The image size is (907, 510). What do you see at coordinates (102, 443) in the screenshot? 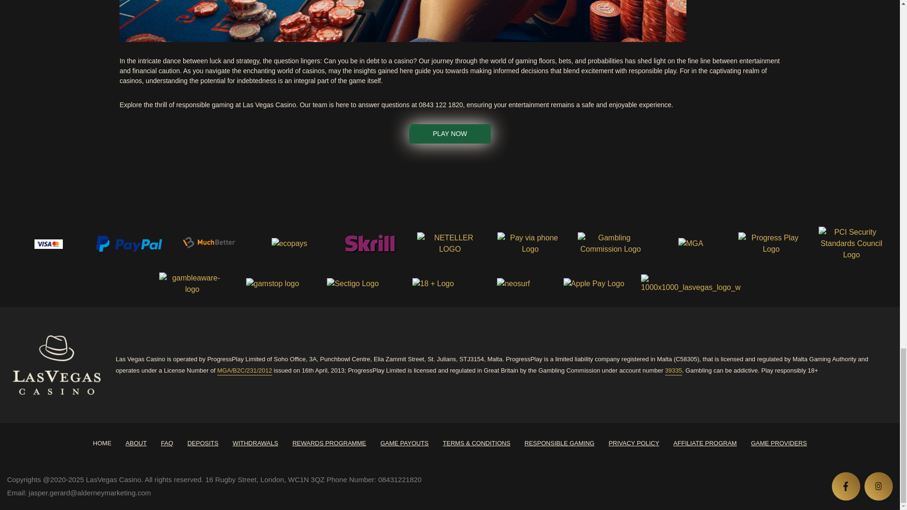
I see `HOME` at bounding box center [102, 443].